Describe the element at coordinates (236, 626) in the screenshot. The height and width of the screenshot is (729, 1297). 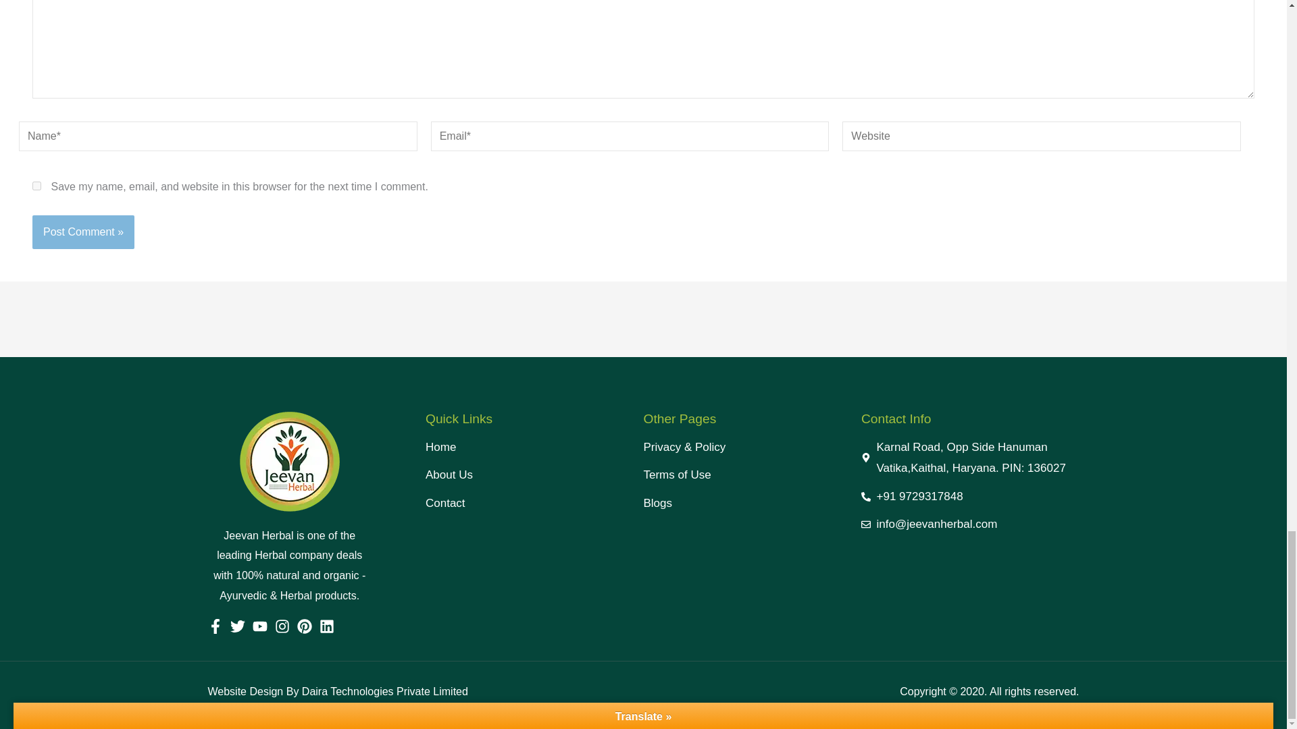
I see `Twitter` at that location.